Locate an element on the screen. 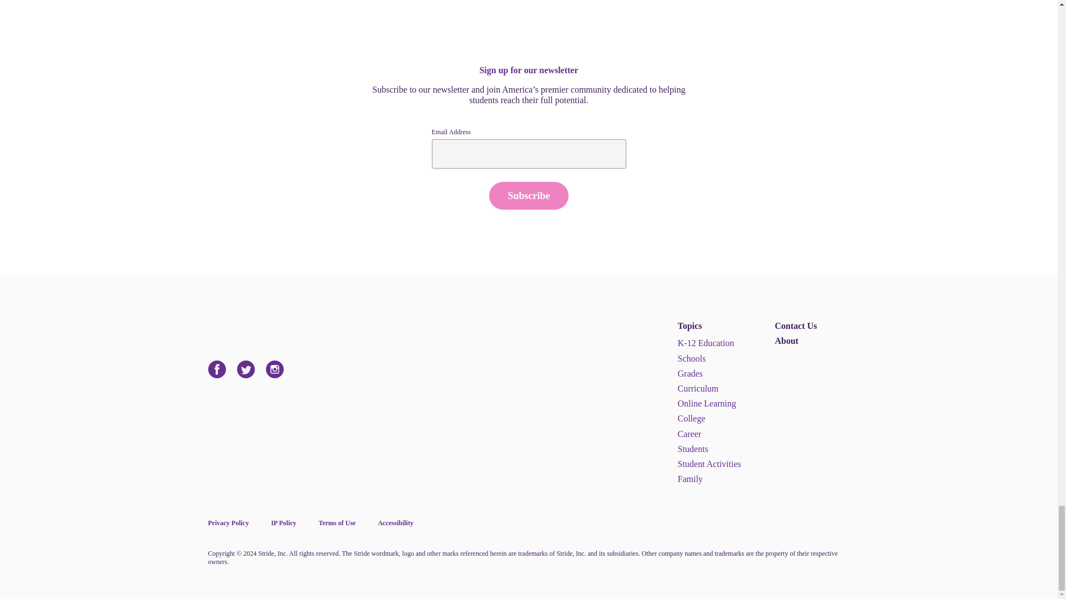  Subscribe is located at coordinates (529, 196).